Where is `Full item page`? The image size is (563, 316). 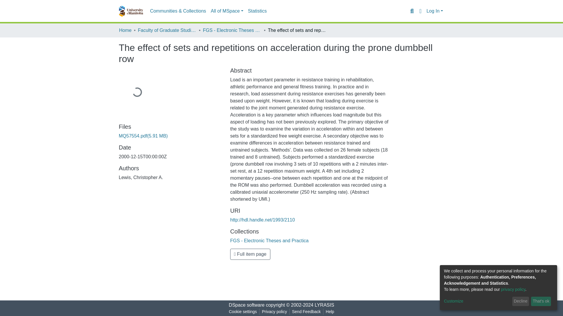 Full item page is located at coordinates (250, 254).